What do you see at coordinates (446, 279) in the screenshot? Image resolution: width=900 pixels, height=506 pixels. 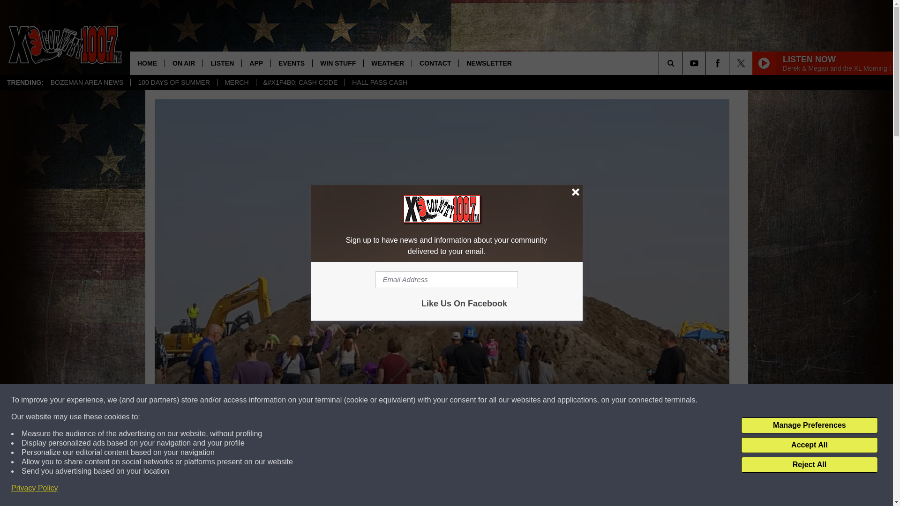 I see `Email Address` at bounding box center [446, 279].